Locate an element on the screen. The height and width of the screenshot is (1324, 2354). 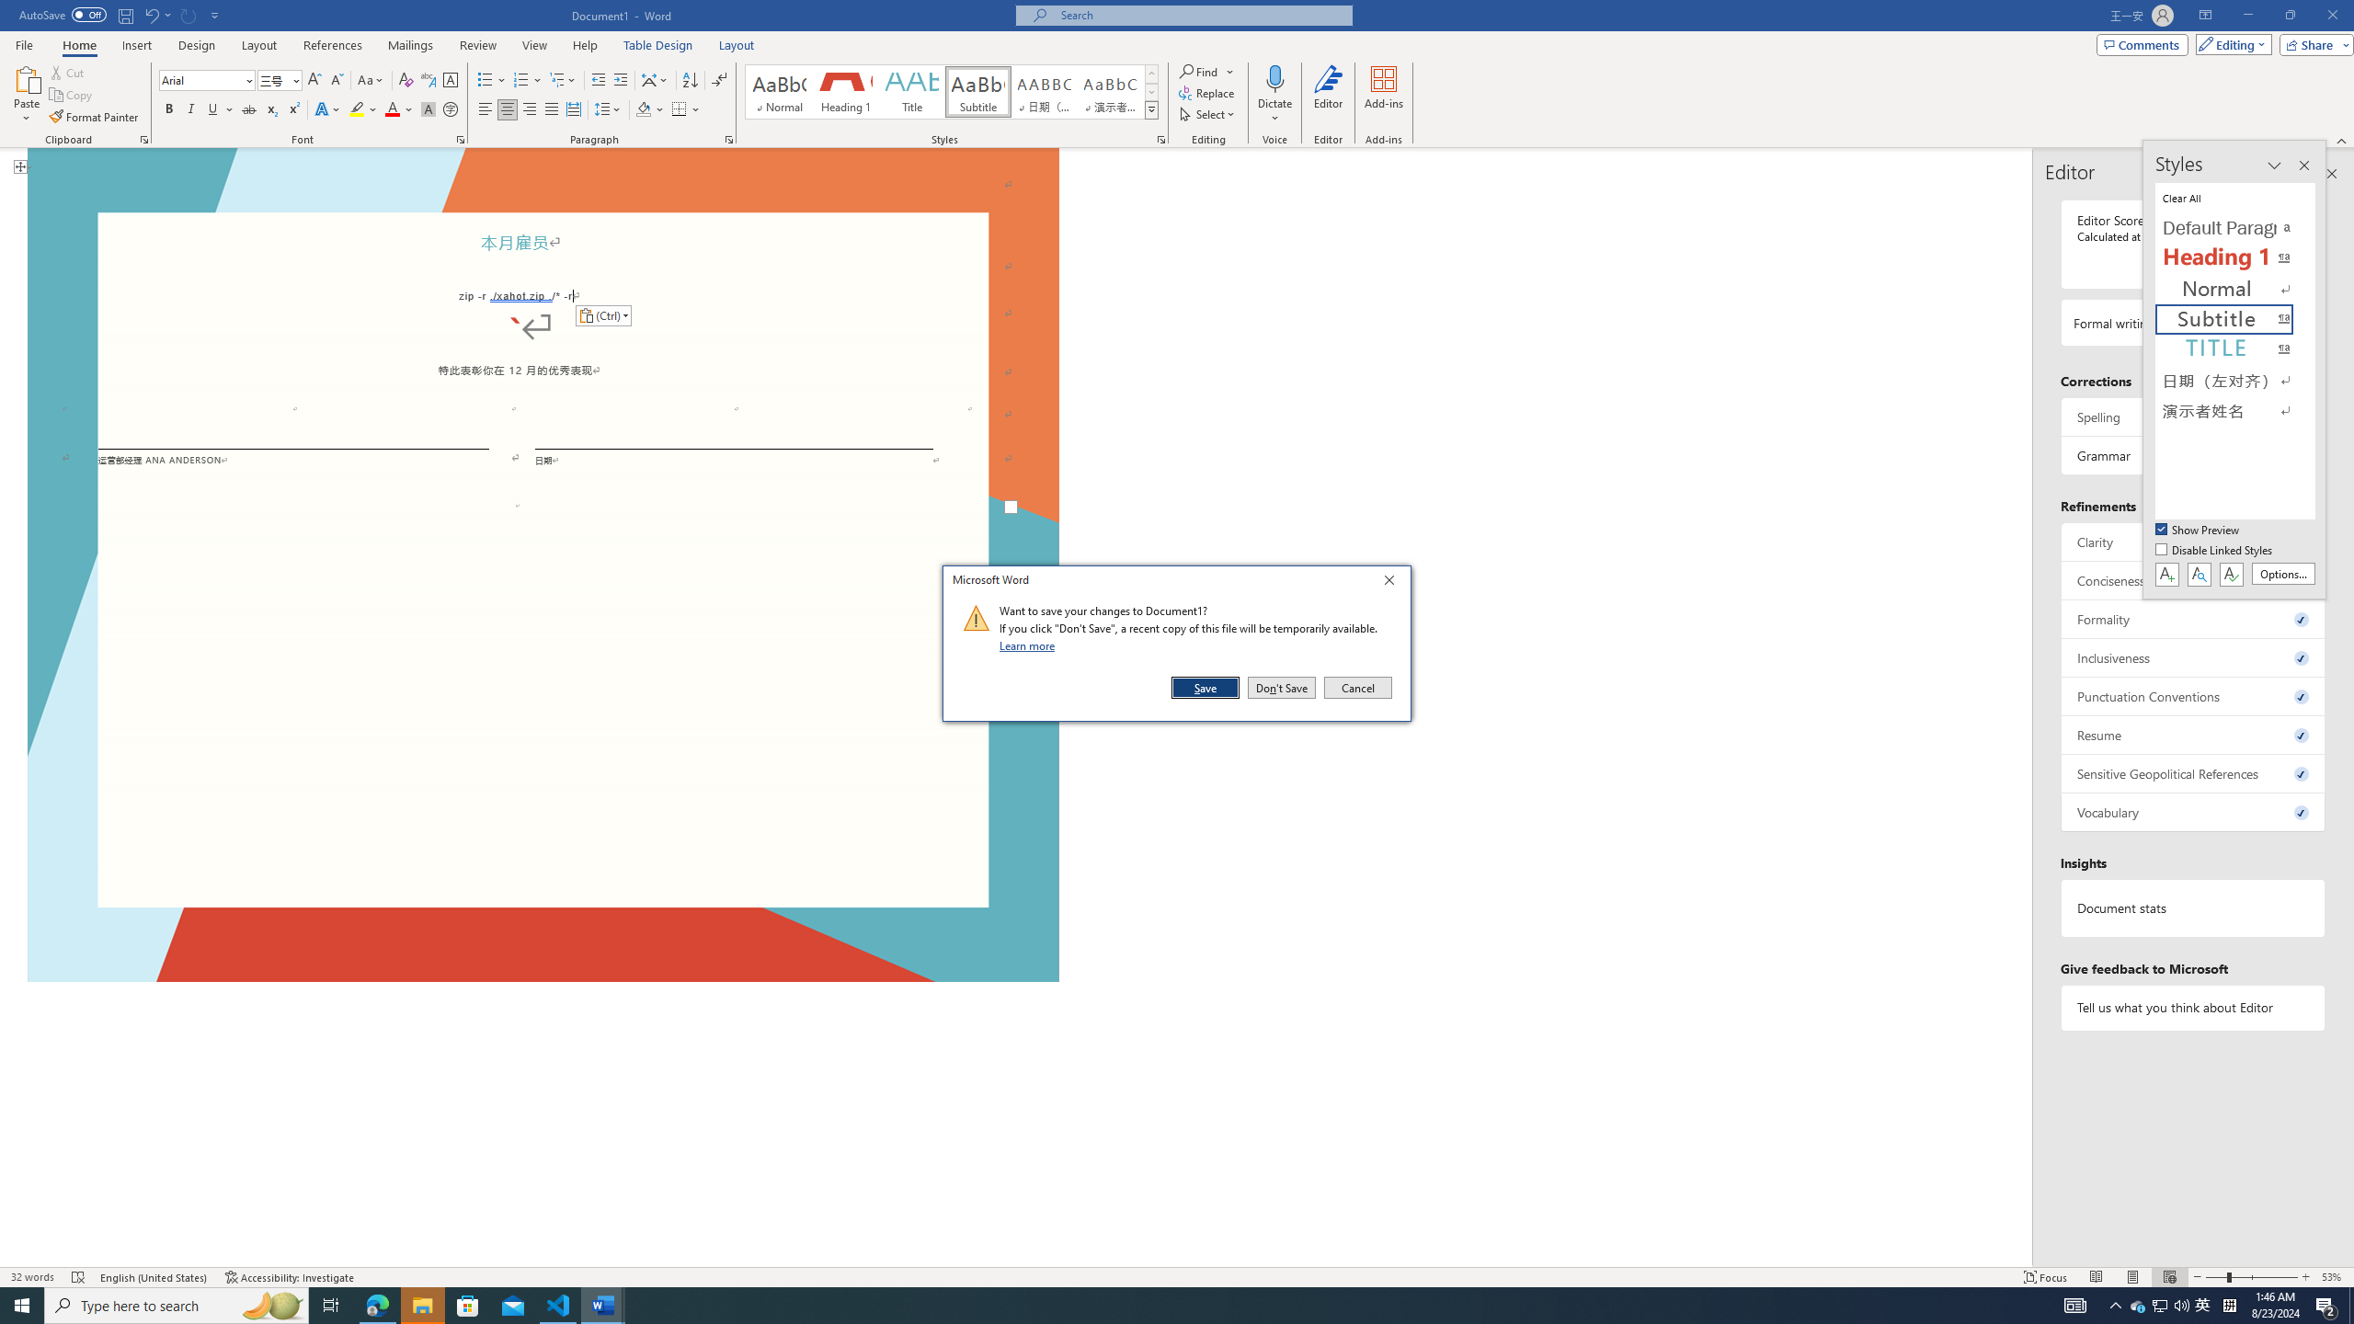
Formality, 0 issues. Press space or enter to review items. is located at coordinates (2194, 619).